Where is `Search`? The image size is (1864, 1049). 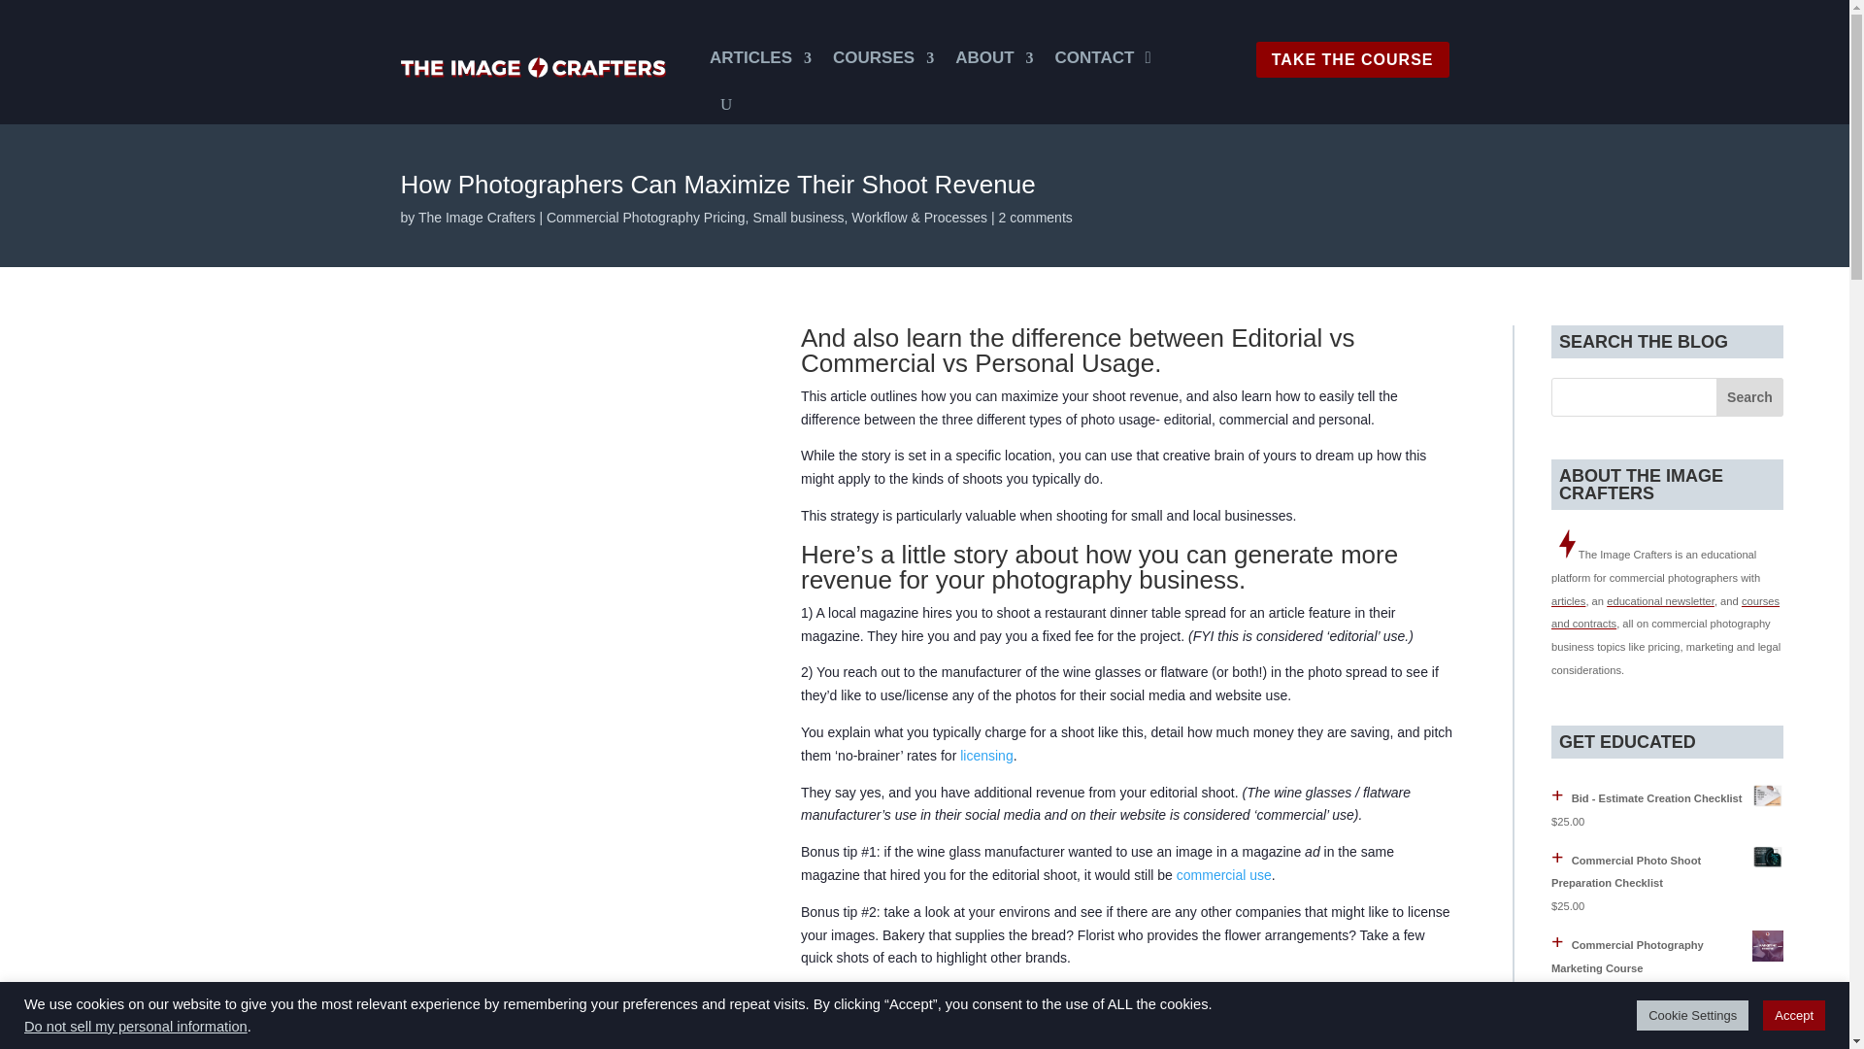 Search is located at coordinates (1749, 396).